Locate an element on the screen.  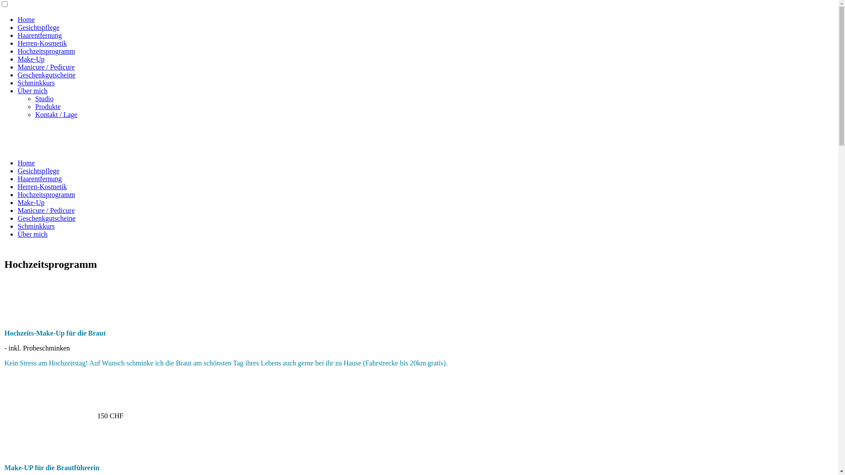
Haarentfernung is located at coordinates (40, 35).